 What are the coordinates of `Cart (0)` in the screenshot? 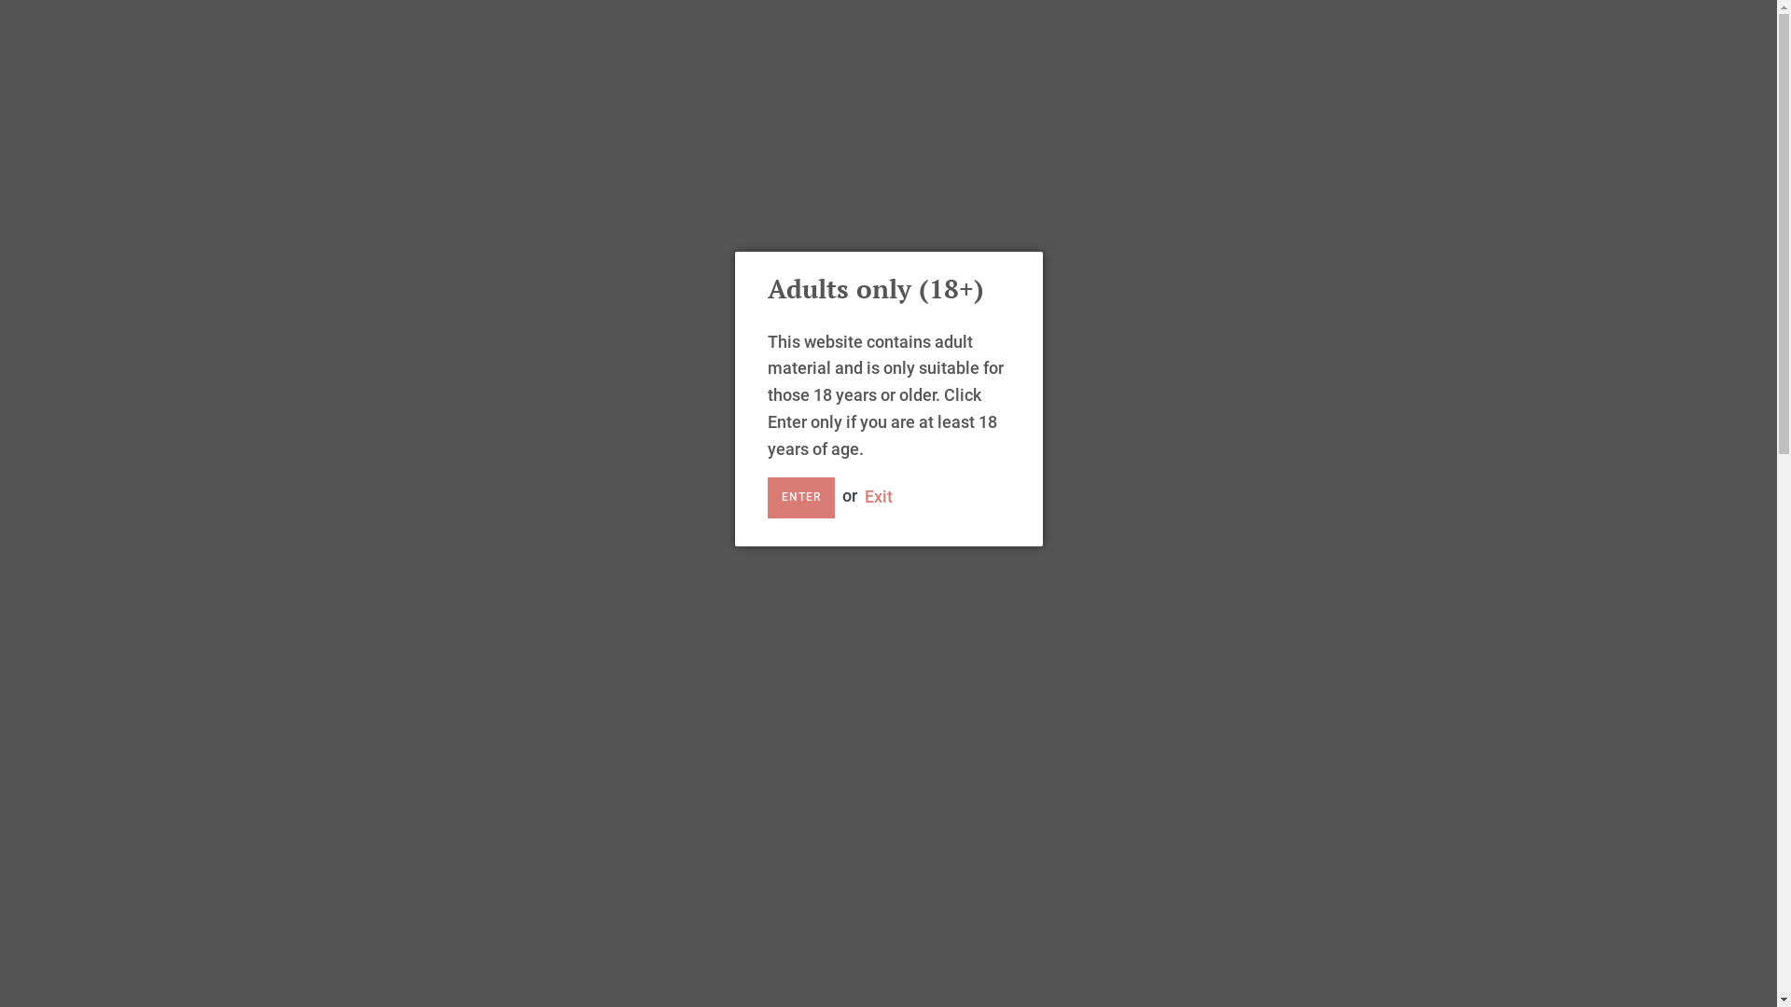 It's located at (1332, 30).